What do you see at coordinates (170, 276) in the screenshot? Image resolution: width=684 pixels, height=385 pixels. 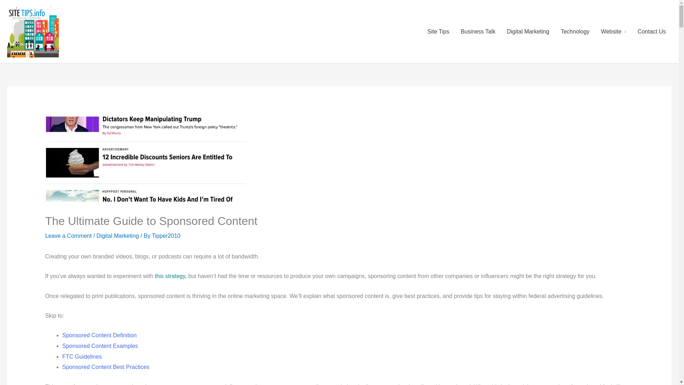 I see `this strategy,` at bounding box center [170, 276].